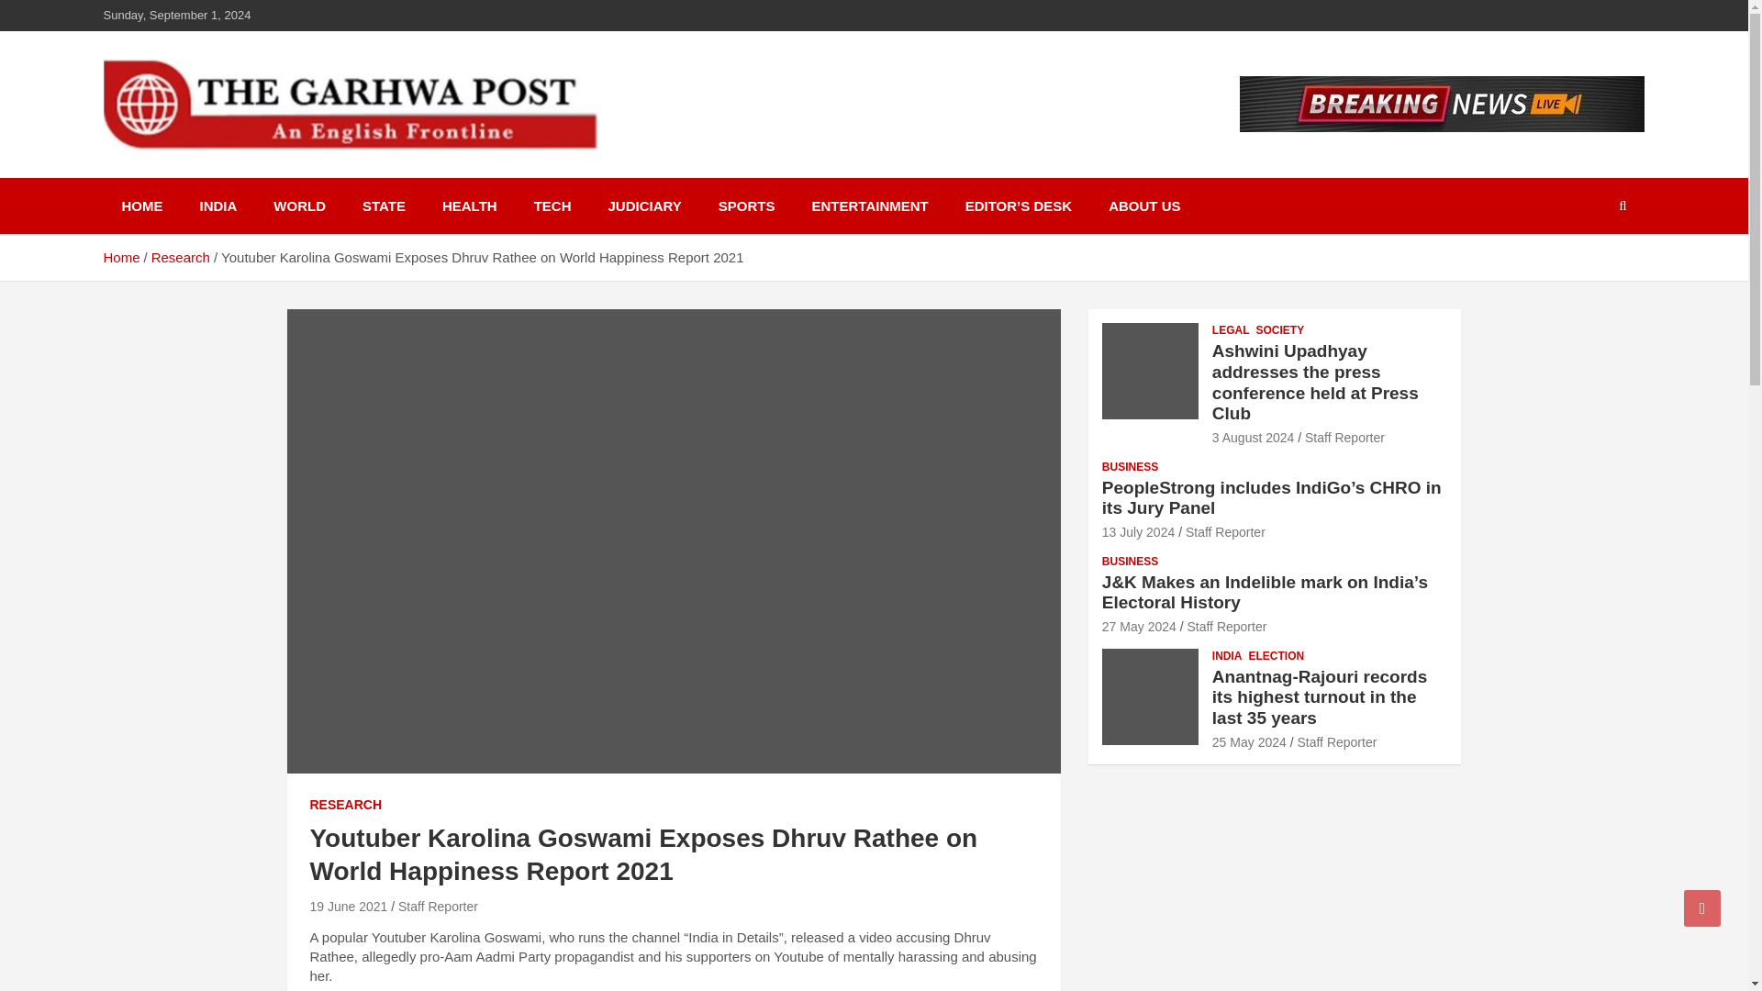 This screenshot has height=991, width=1762. What do you see at coordinates (437, 906) in the screenshot?
I see `Staff Reporter` at bounding box center [437, 906].